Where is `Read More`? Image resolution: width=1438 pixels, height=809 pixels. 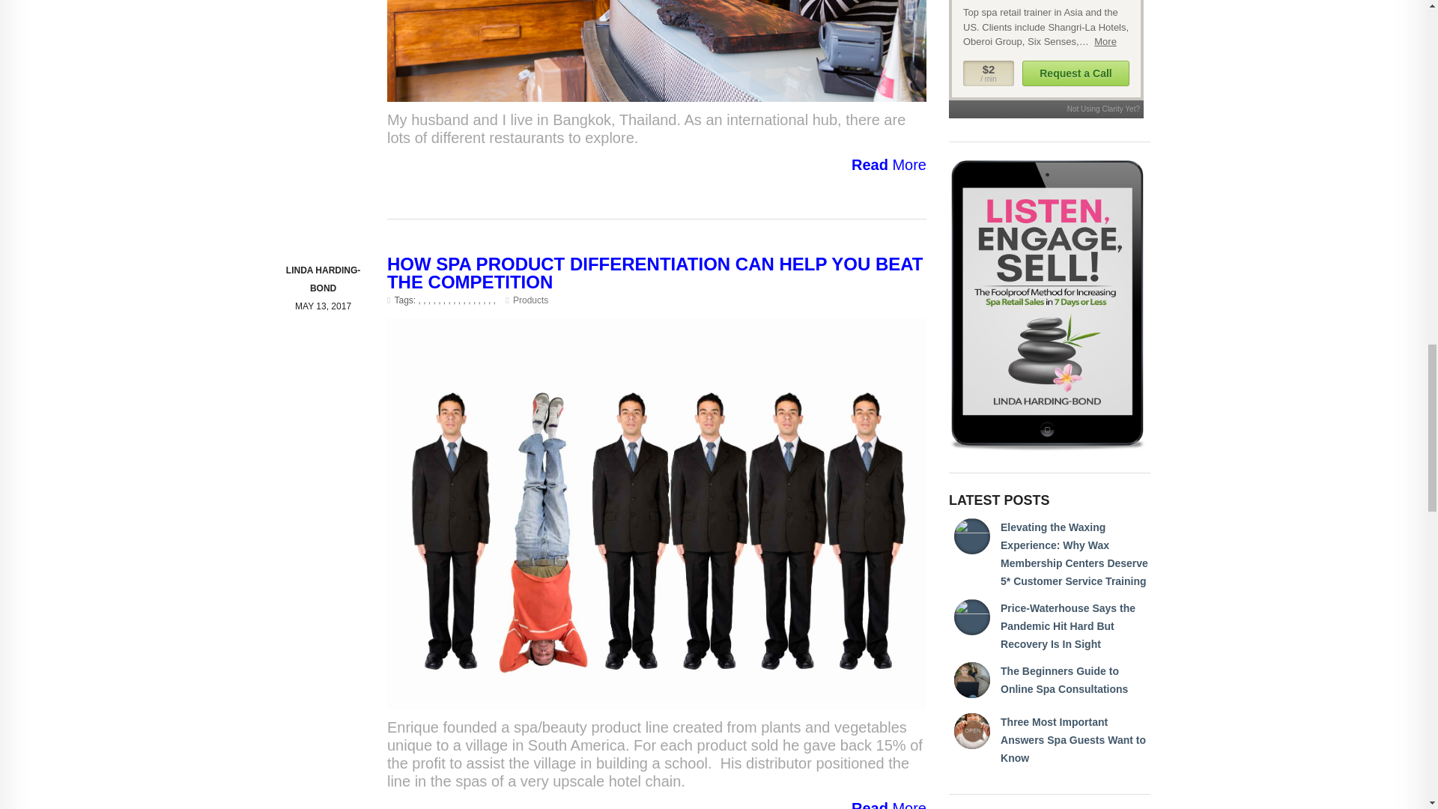 Read More is located at coordinates (656, 165).